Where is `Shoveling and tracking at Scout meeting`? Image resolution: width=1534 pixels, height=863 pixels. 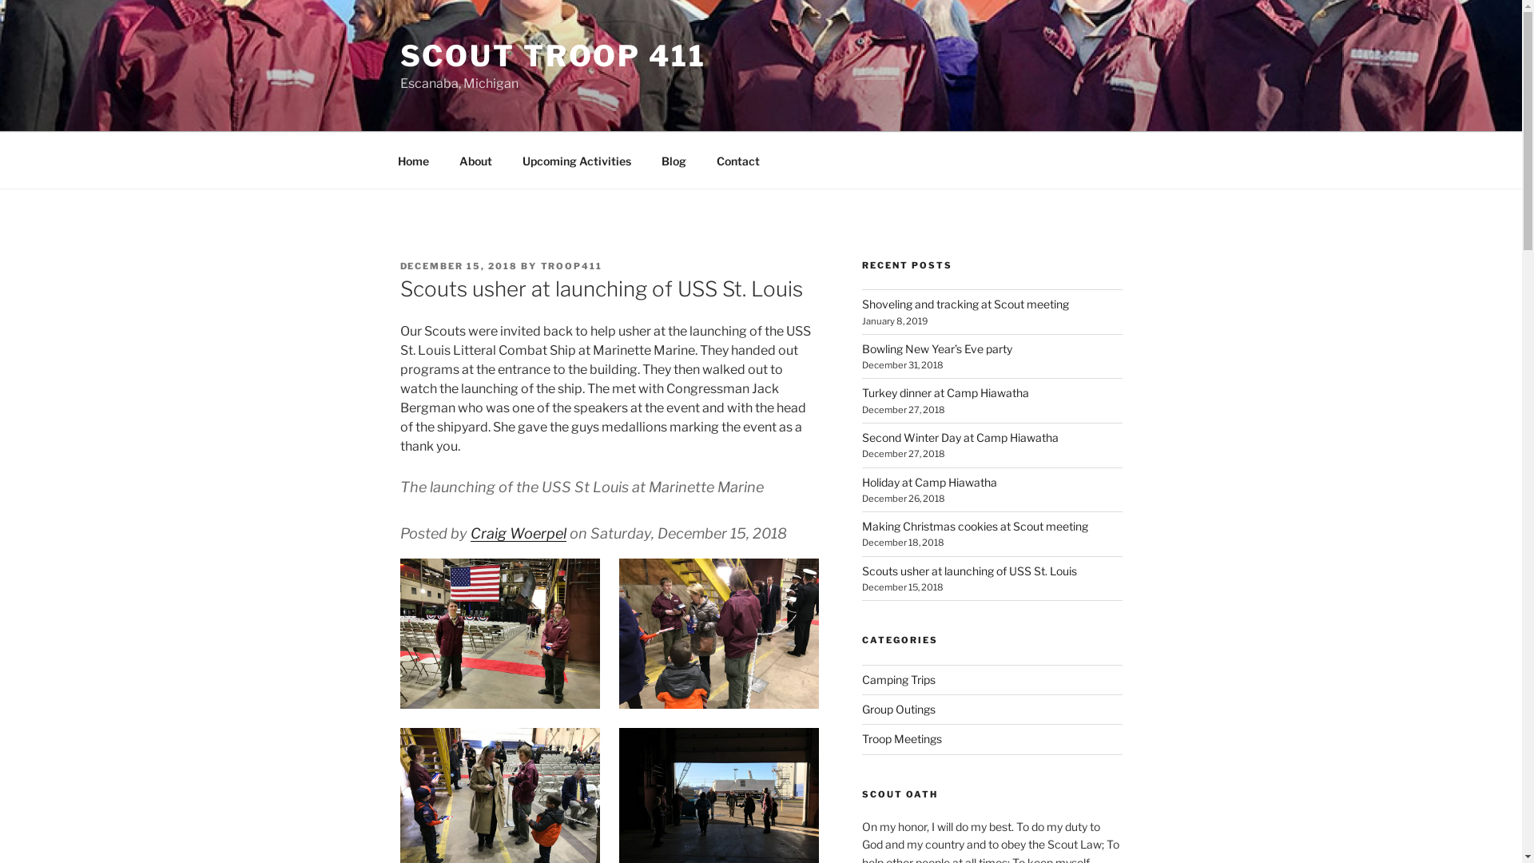
Shoveling and tracking at Scout meeting is located at coordinates (965, 304).